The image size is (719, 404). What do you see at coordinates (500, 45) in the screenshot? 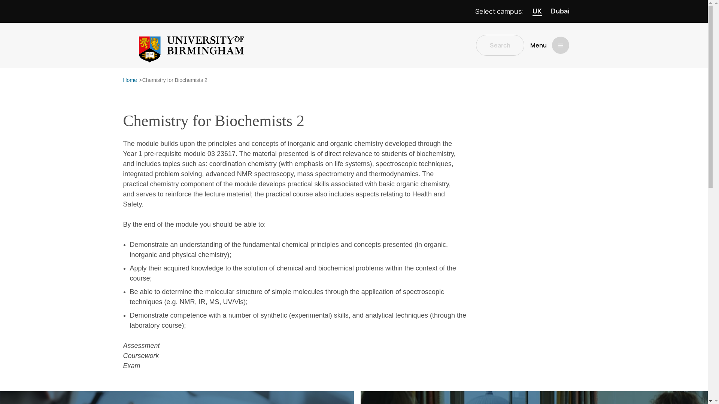
I see `Search` at bounding box center [500, 45].